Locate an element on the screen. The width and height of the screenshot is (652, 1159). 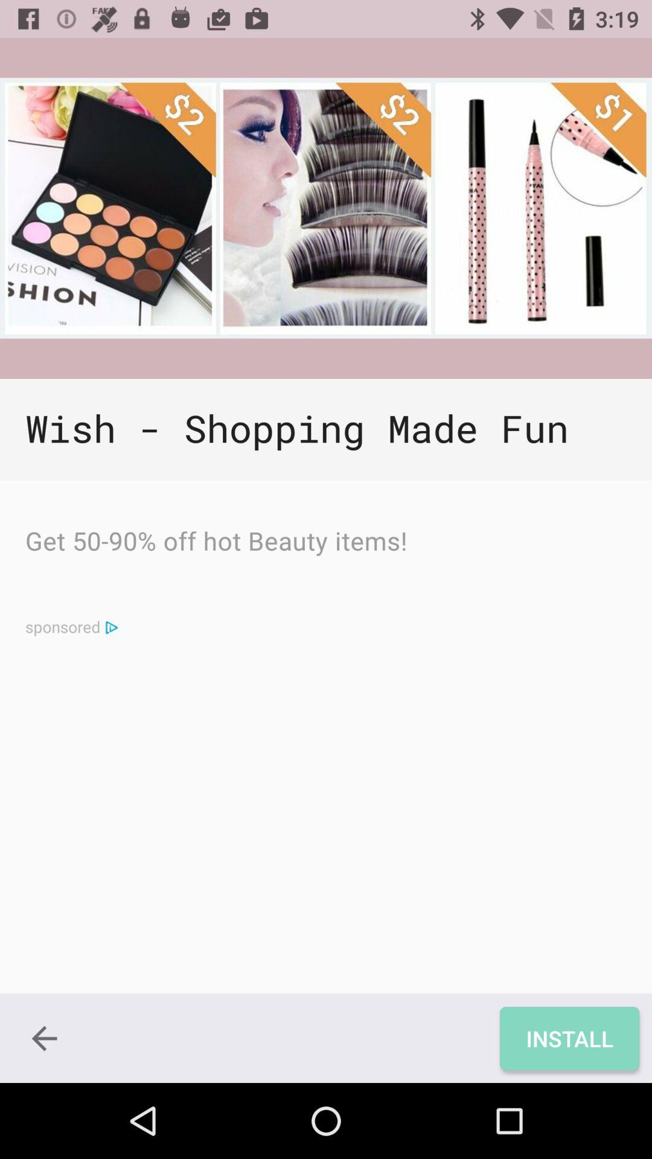
choose icon at the bottom left corner is located at coordinates (44, 1038).